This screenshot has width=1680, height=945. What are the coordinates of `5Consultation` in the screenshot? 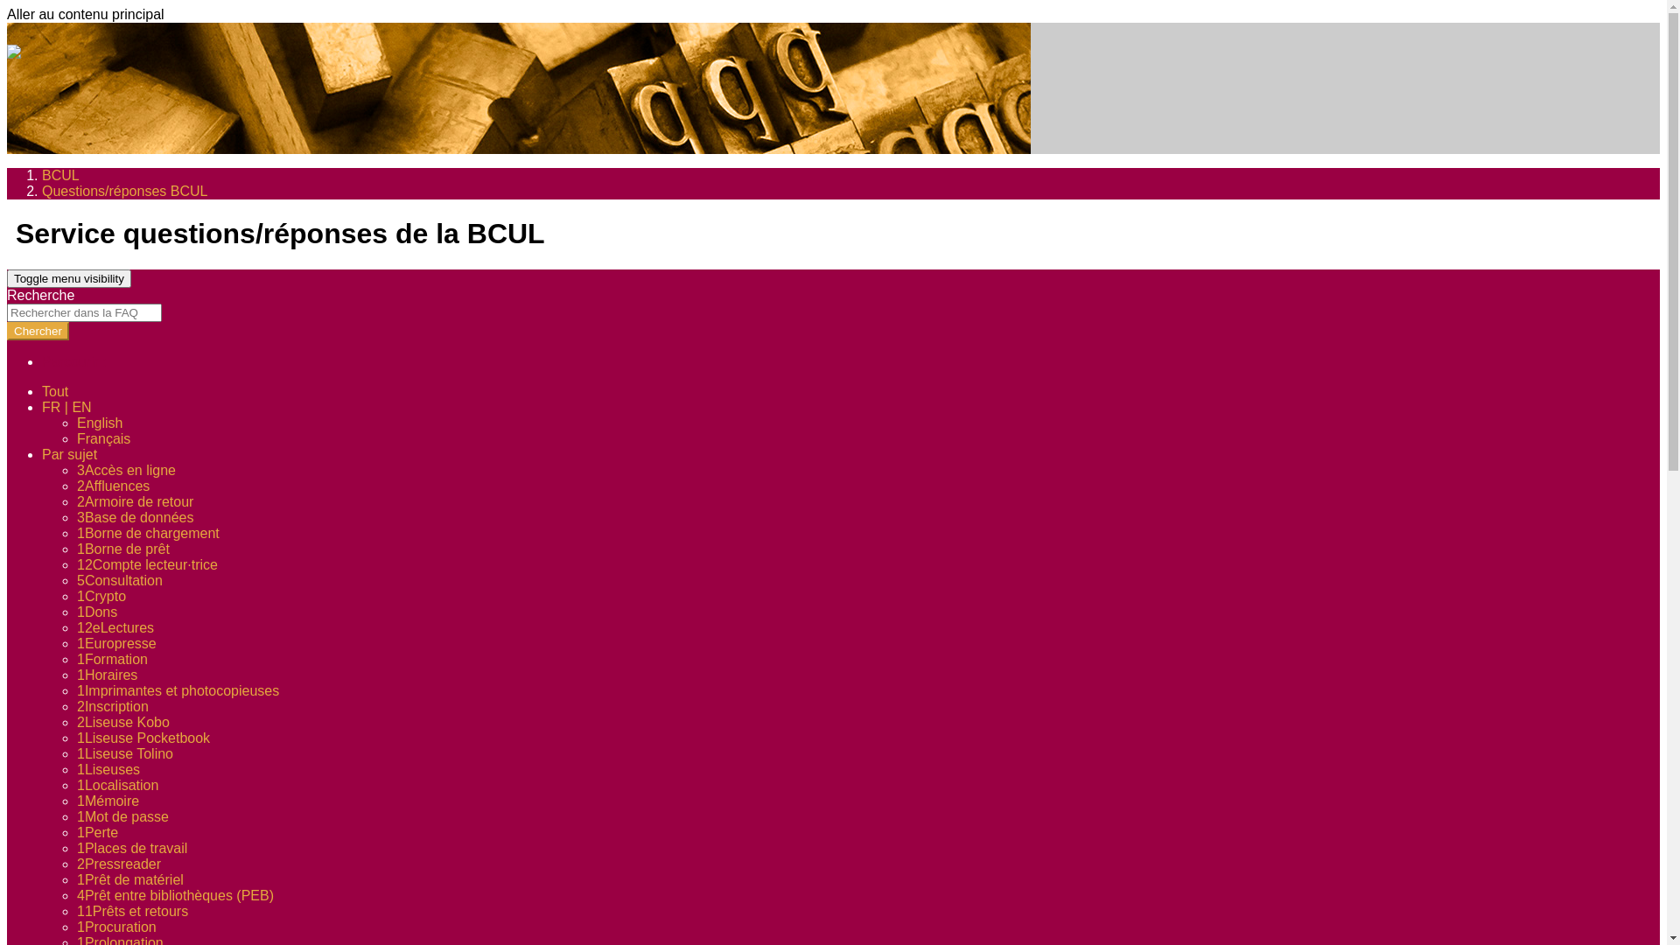 It's located at (120, 581).